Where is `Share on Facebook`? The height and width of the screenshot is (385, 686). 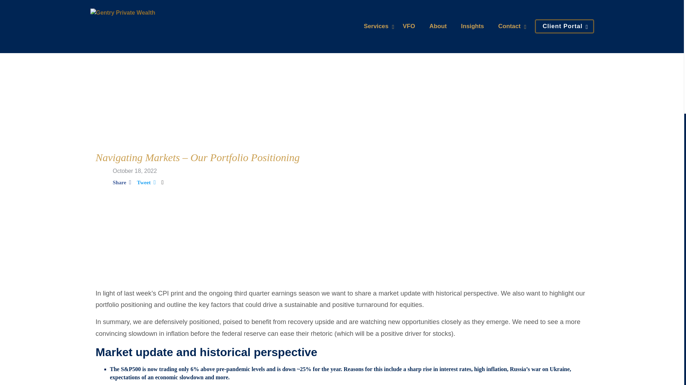
Share on Facebook is located at coordinates (122, 181).